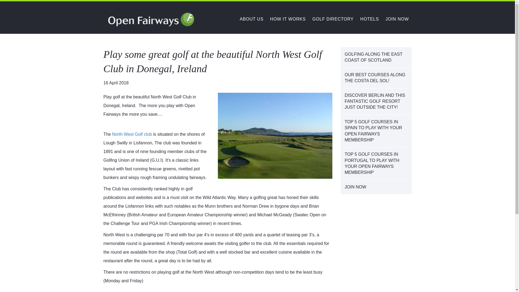 Image resolution: width=519 pixels, height=292 pixels. I want to click on GOLFING ALONG THE EAST COAST OF SCOTLAND, so click(376, 57).